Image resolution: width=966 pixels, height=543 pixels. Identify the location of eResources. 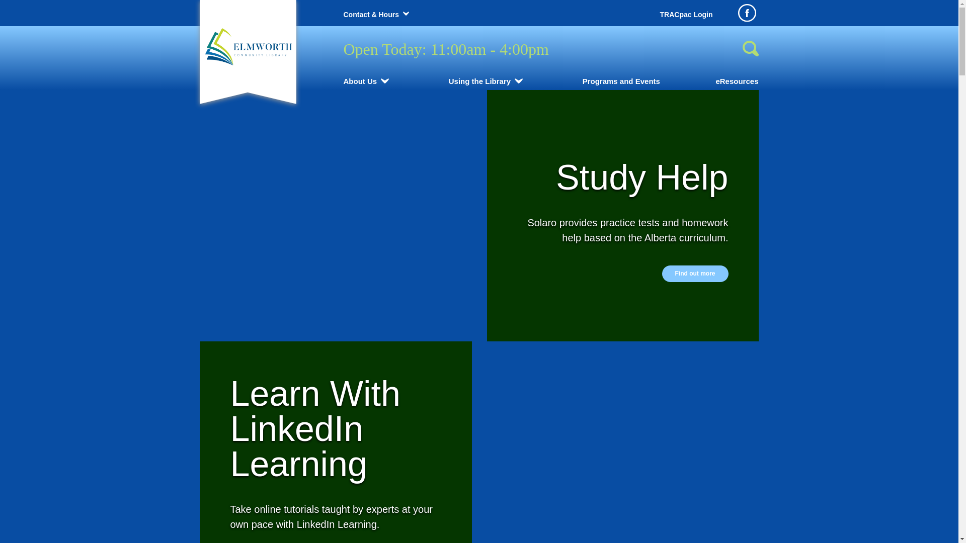
(737, 81).